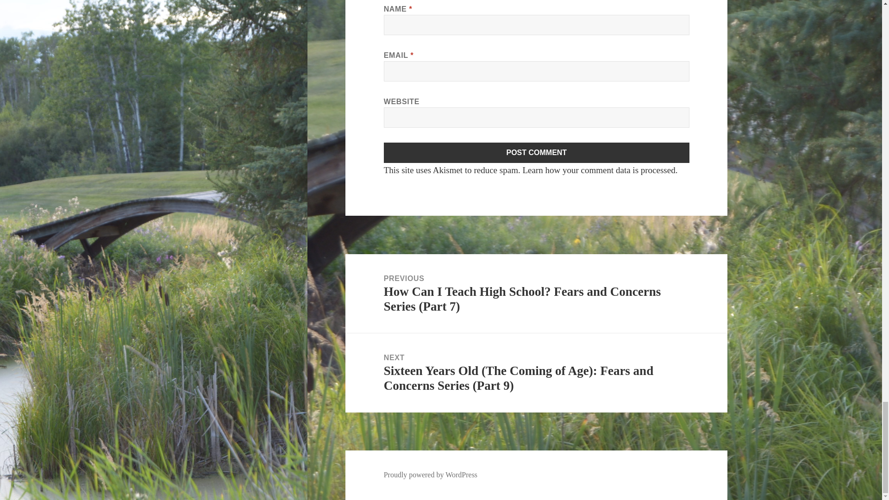 This screenshot has height=500, width=889. Describe the element at coordinates (537, 153) in the screenshot. I see `Post Comment` at that location.